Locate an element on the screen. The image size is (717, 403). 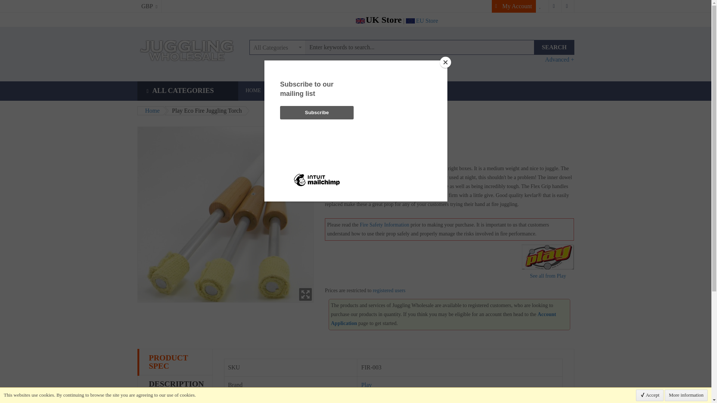
Checkout is located at coordinates (555, 6).